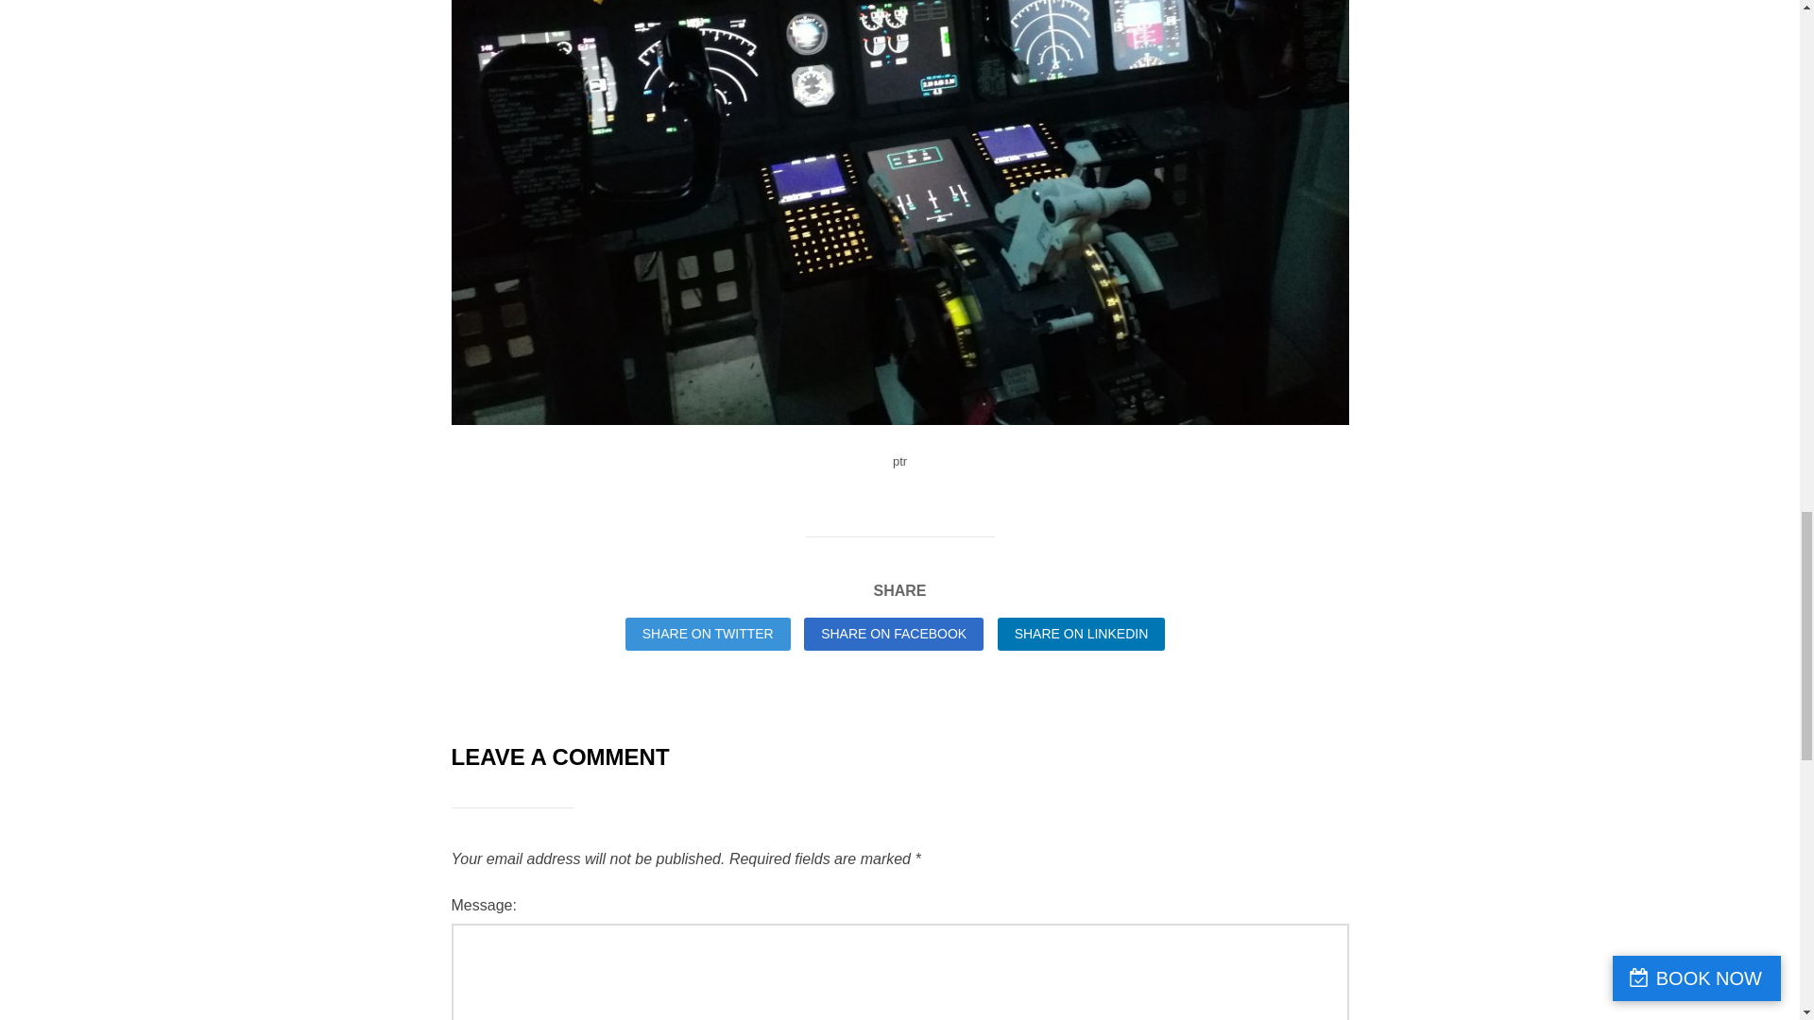 The height and width of the screenshot is (1020, 1814). I want to click on Tweet this on Twitter, so click(709, 635).